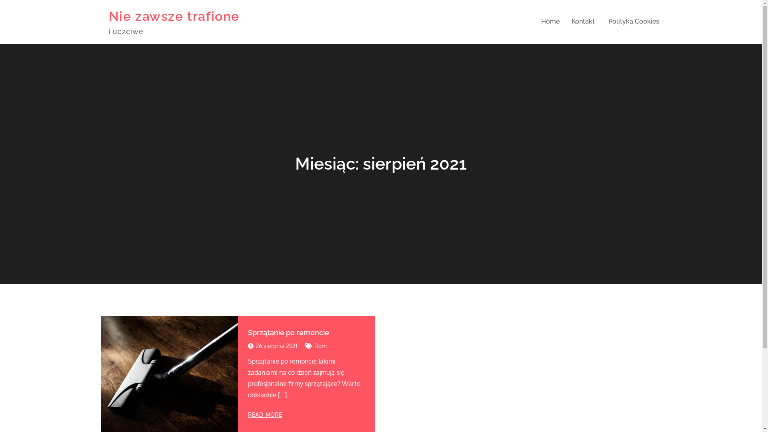 The width and height of the screenshot is (768, 432). Describe the element at coordinates (320, 346) in the screenshot. I see `Dom` at that location.